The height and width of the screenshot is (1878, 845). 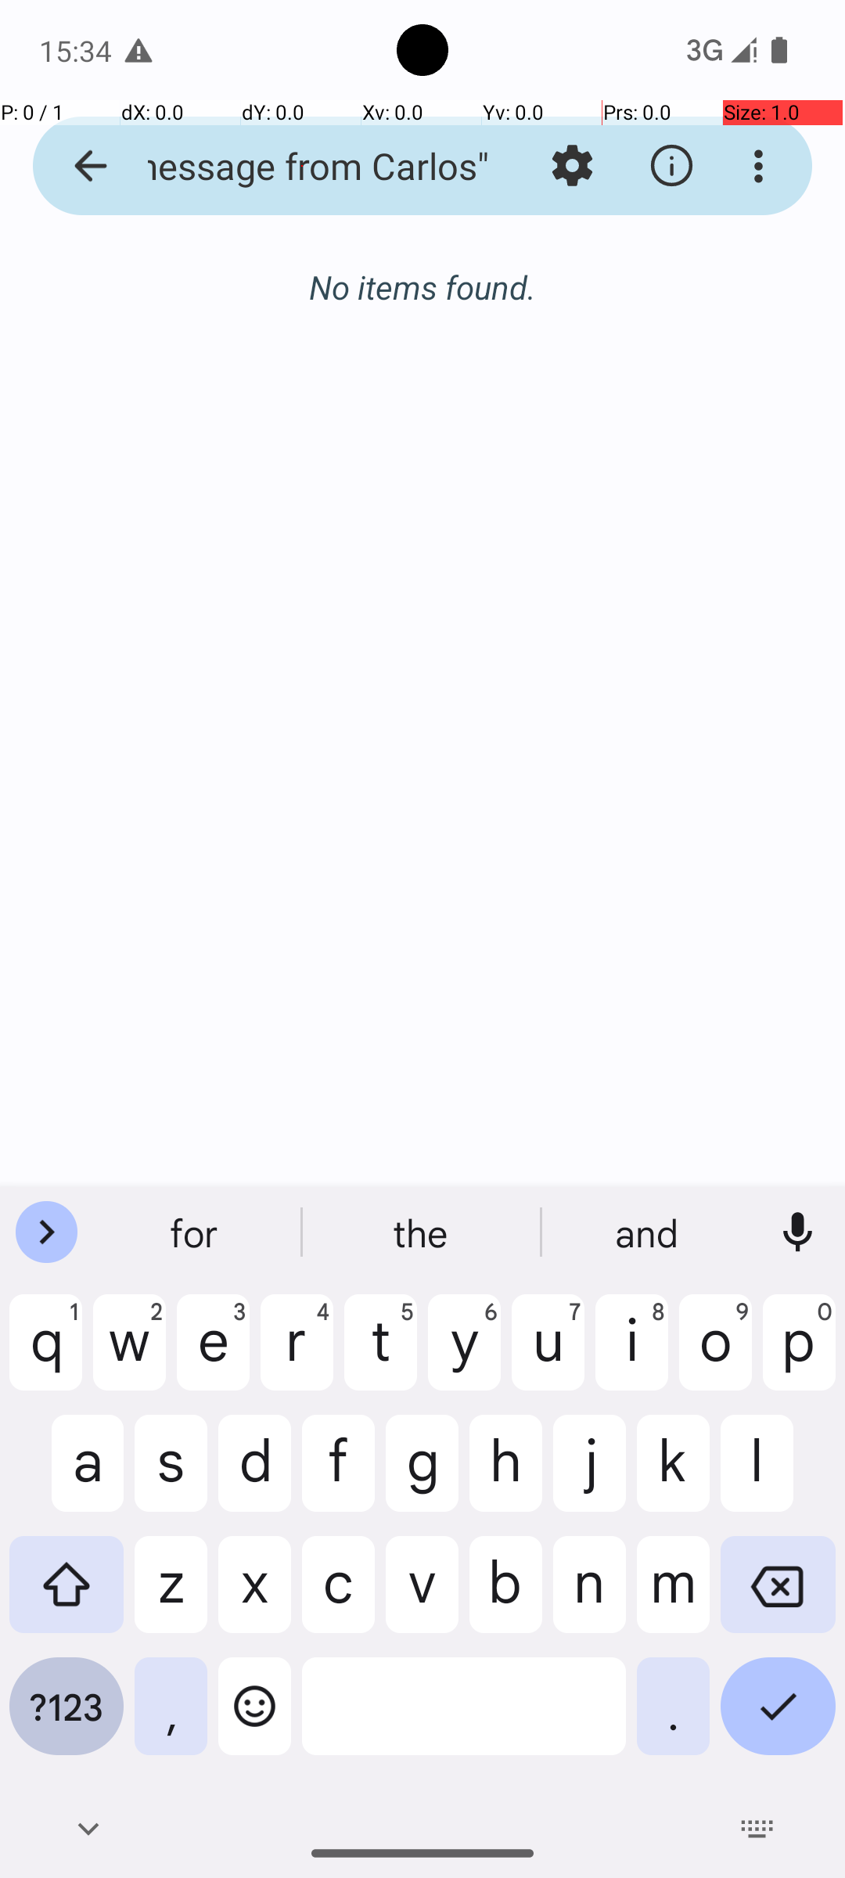 What do you see at coordinates (649, 1232) in the screenshot?
I see `Carlo SS` at bounding box center [649, 1232].